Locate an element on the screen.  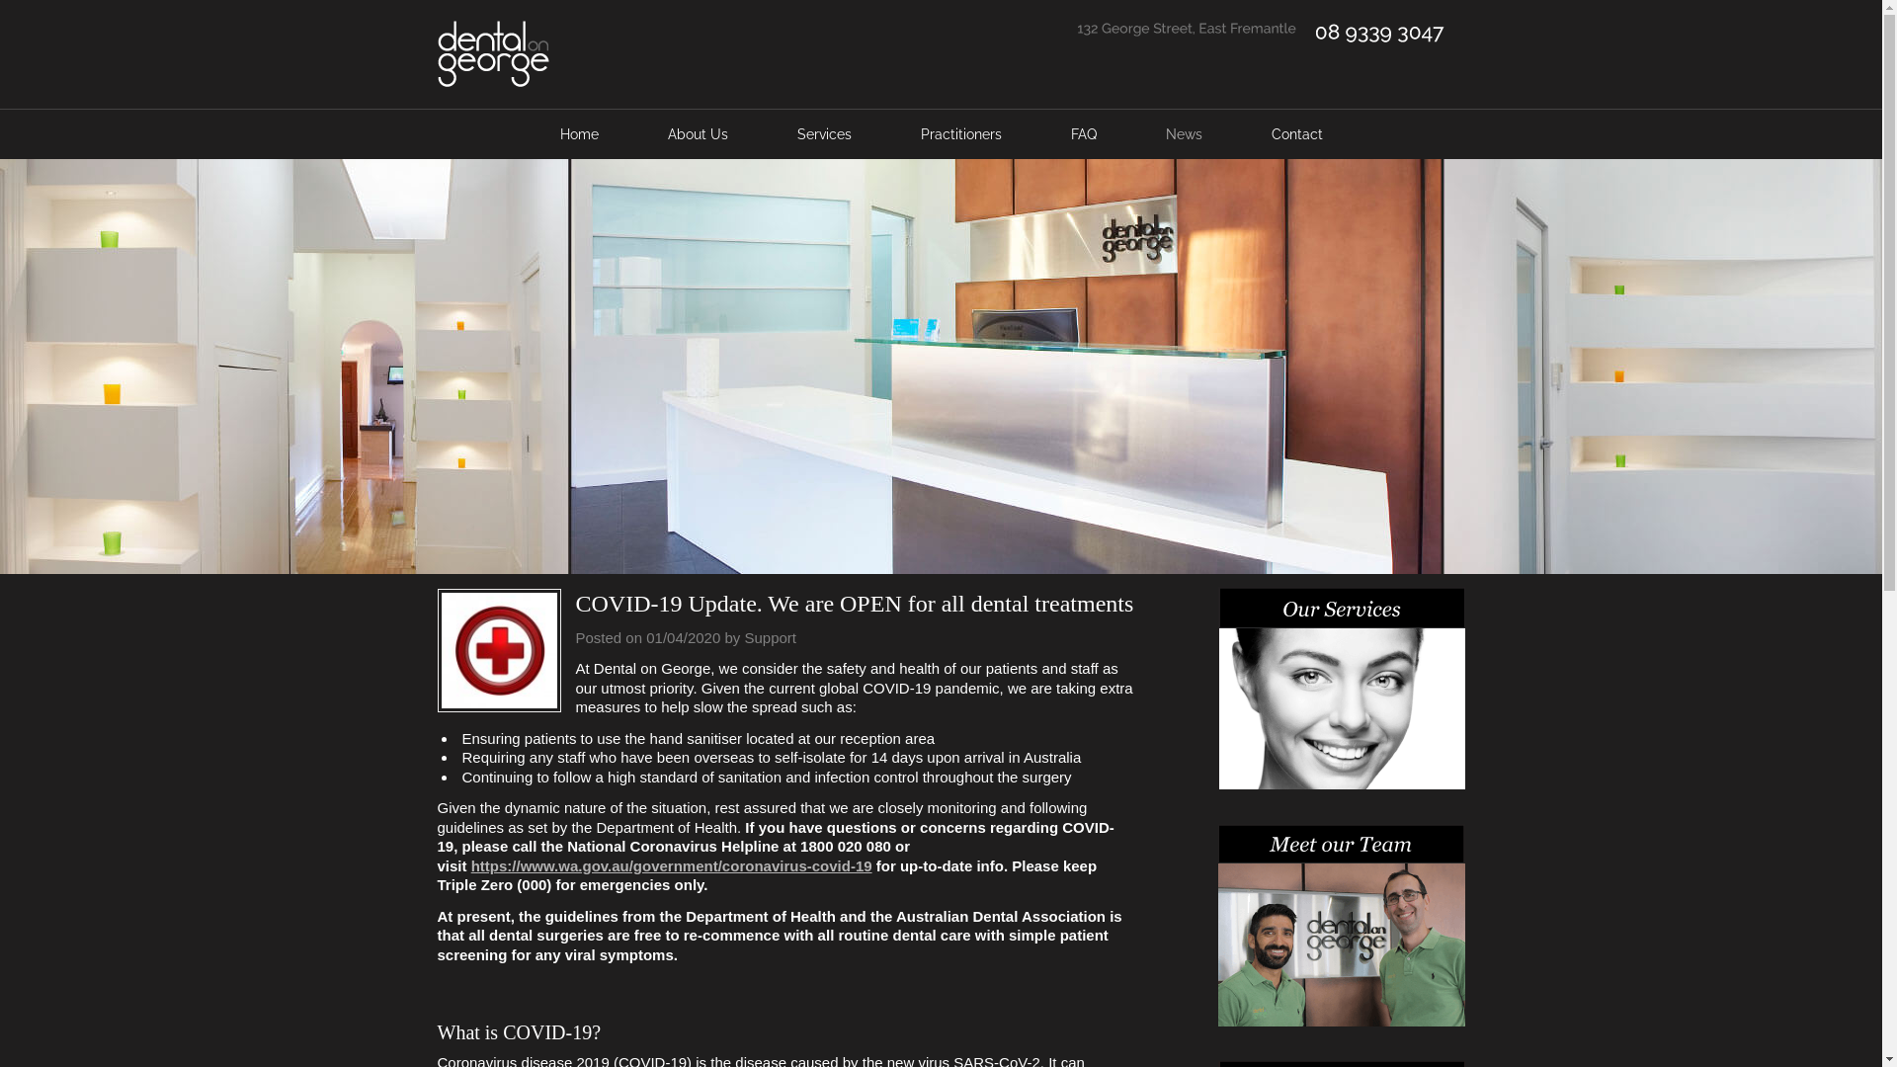
About Us is located at coordinates (698, 134).